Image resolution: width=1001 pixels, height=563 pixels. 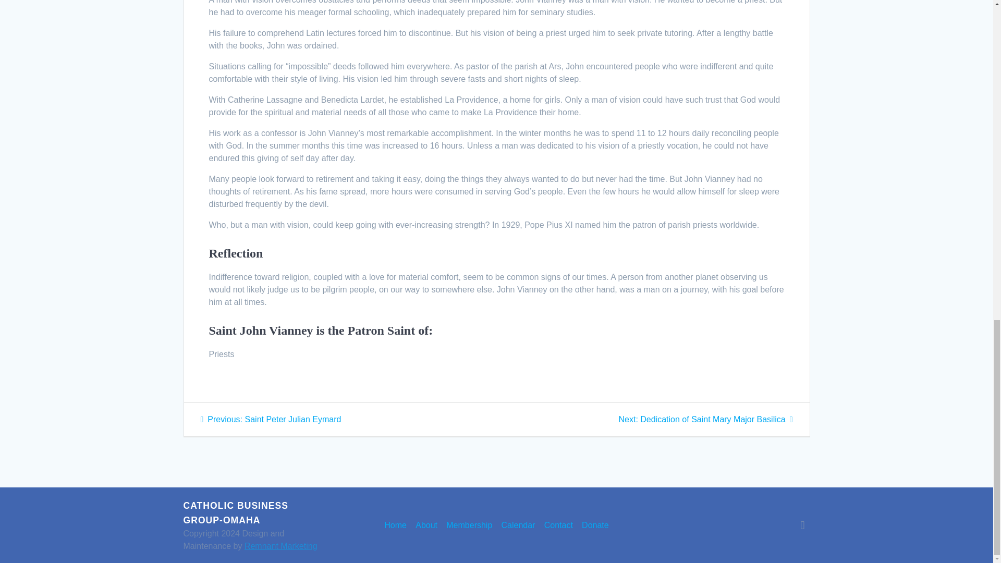 I want to click on Remnant Marketing, so click(x=280, y=546).